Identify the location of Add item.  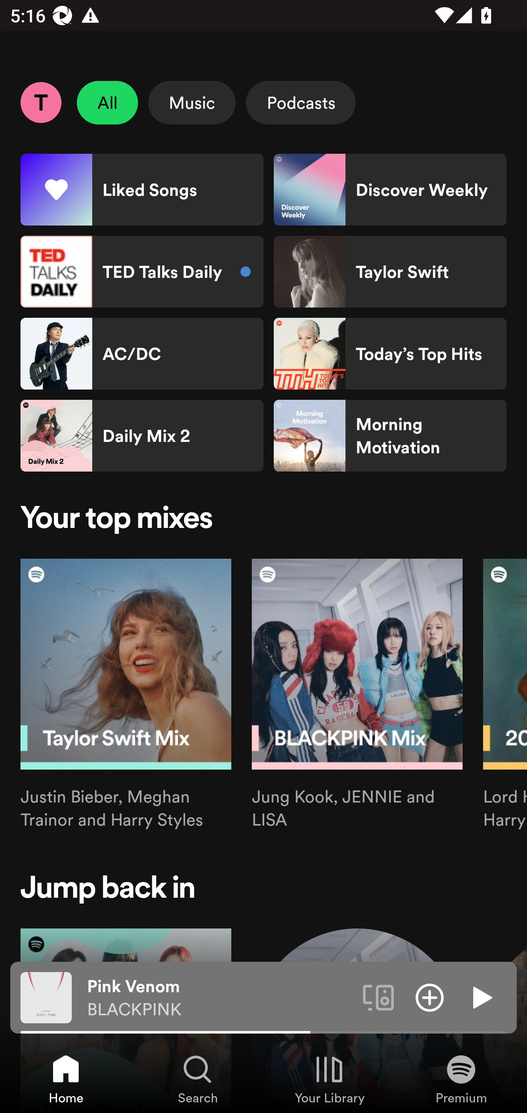
(430, 997).